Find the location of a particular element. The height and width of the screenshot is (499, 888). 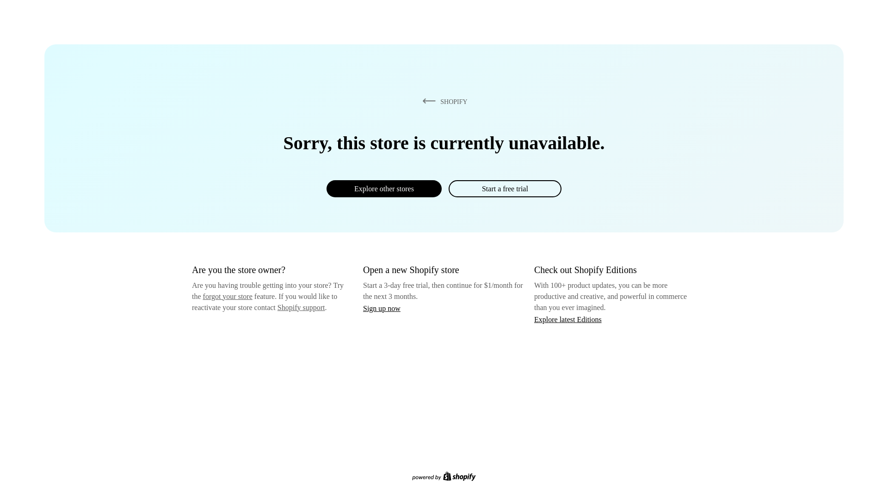

Explore other stores is located at coordinates (384, 189).